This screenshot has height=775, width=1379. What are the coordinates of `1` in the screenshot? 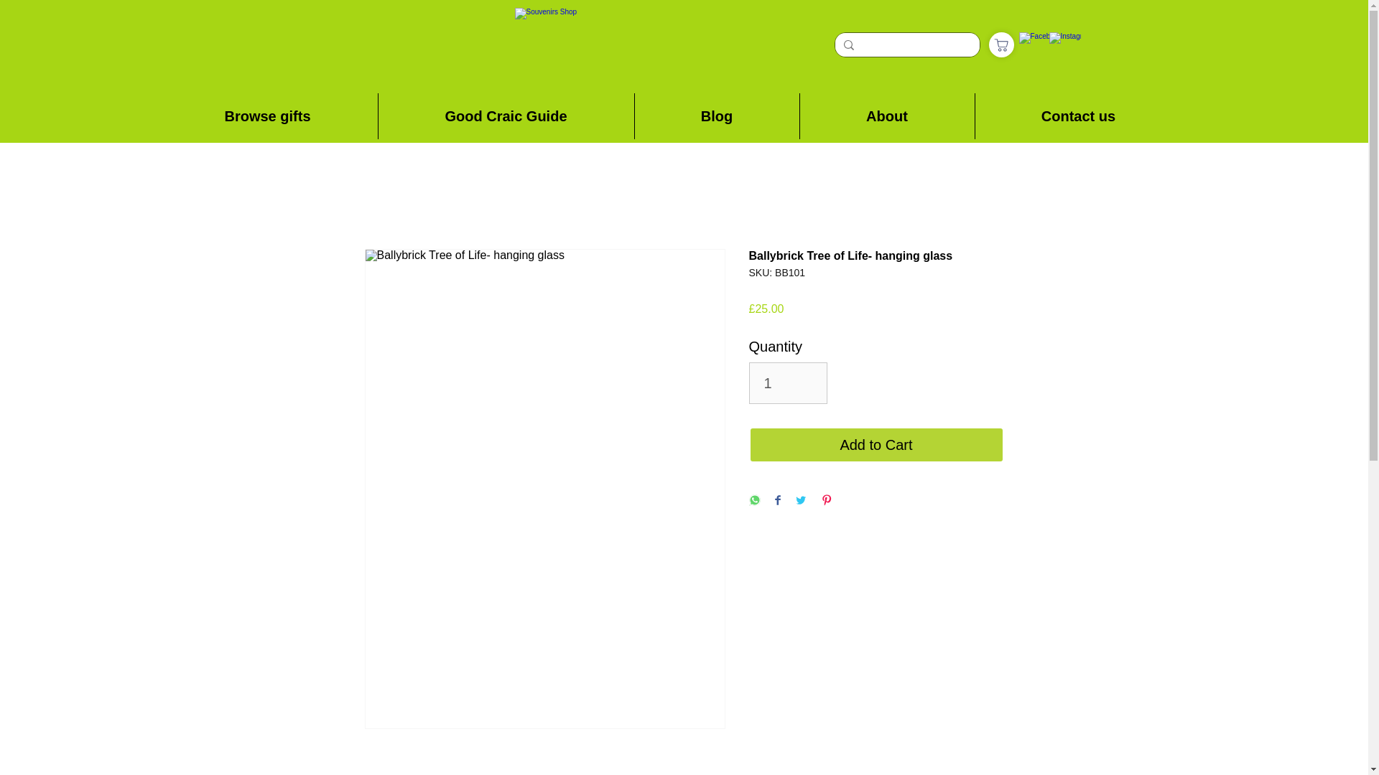 It's located at (787, 383).